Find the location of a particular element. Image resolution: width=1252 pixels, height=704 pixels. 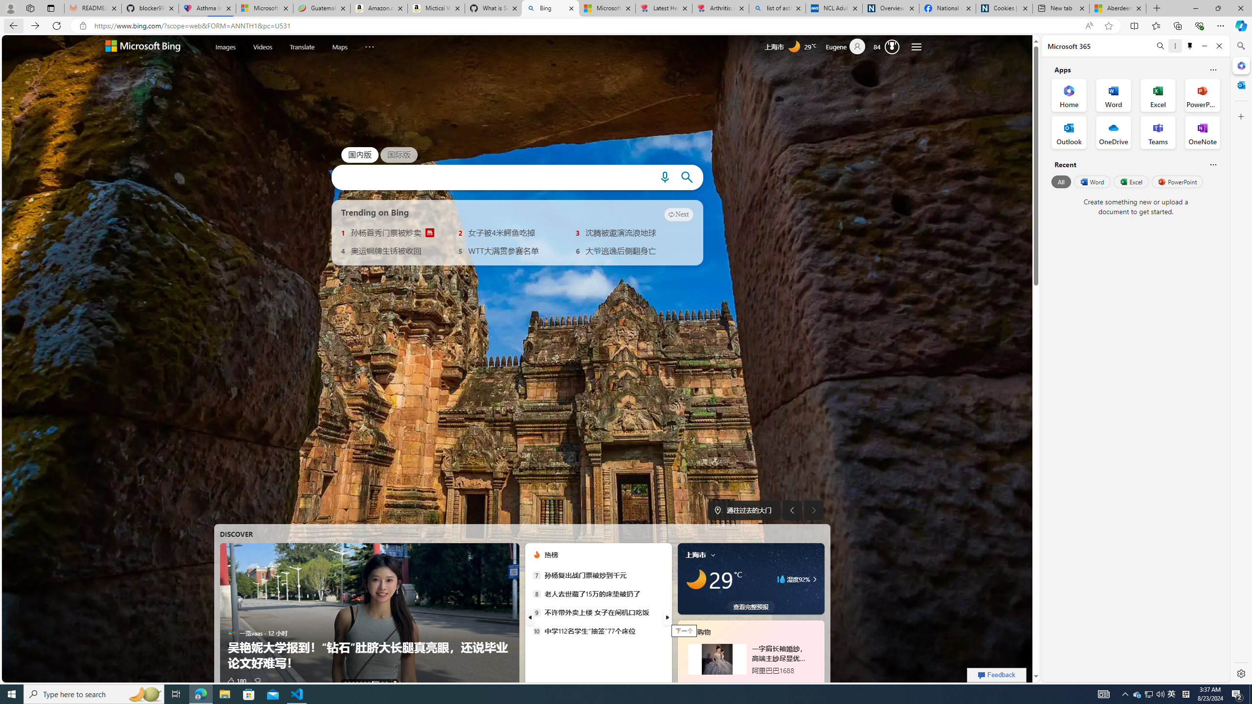

OneDrive Office App is located at coordinates (1114, 132).